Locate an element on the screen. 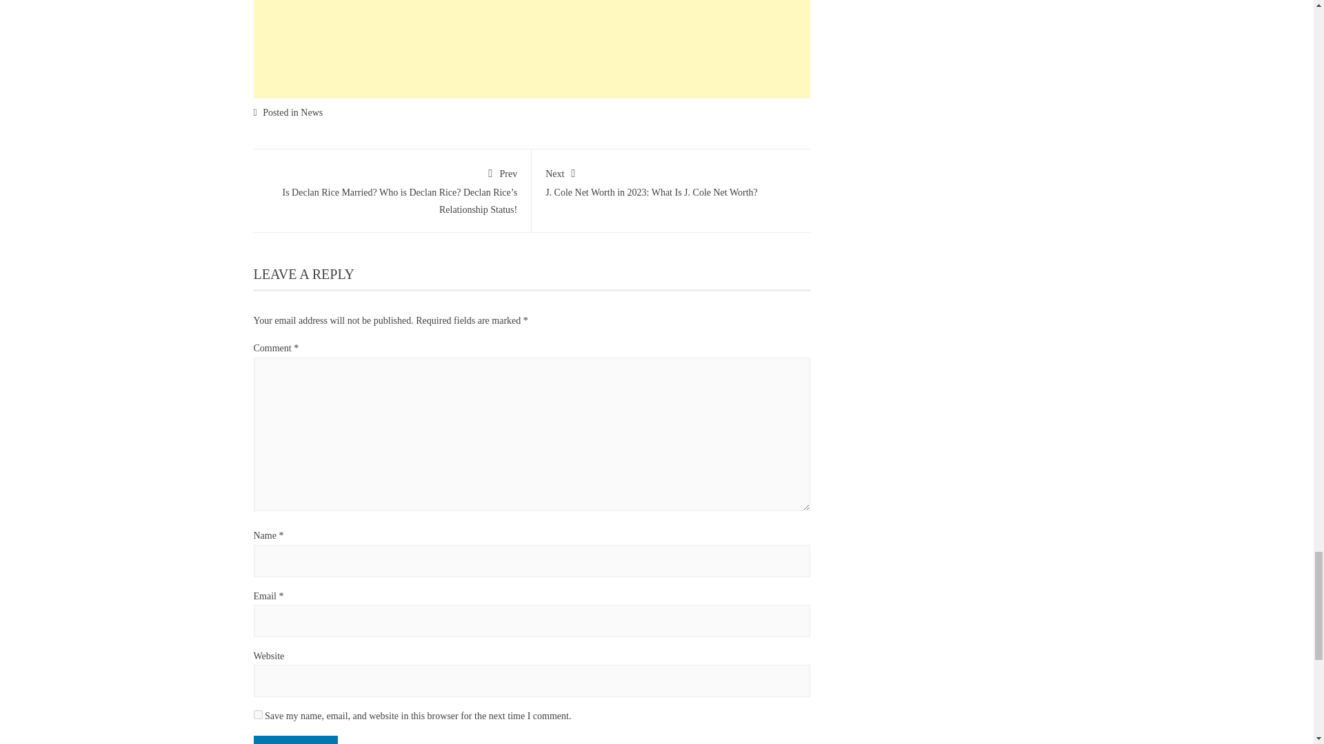 The width and height of the screenshot is (1324, 744). yes is located at coordinates (258, 715).